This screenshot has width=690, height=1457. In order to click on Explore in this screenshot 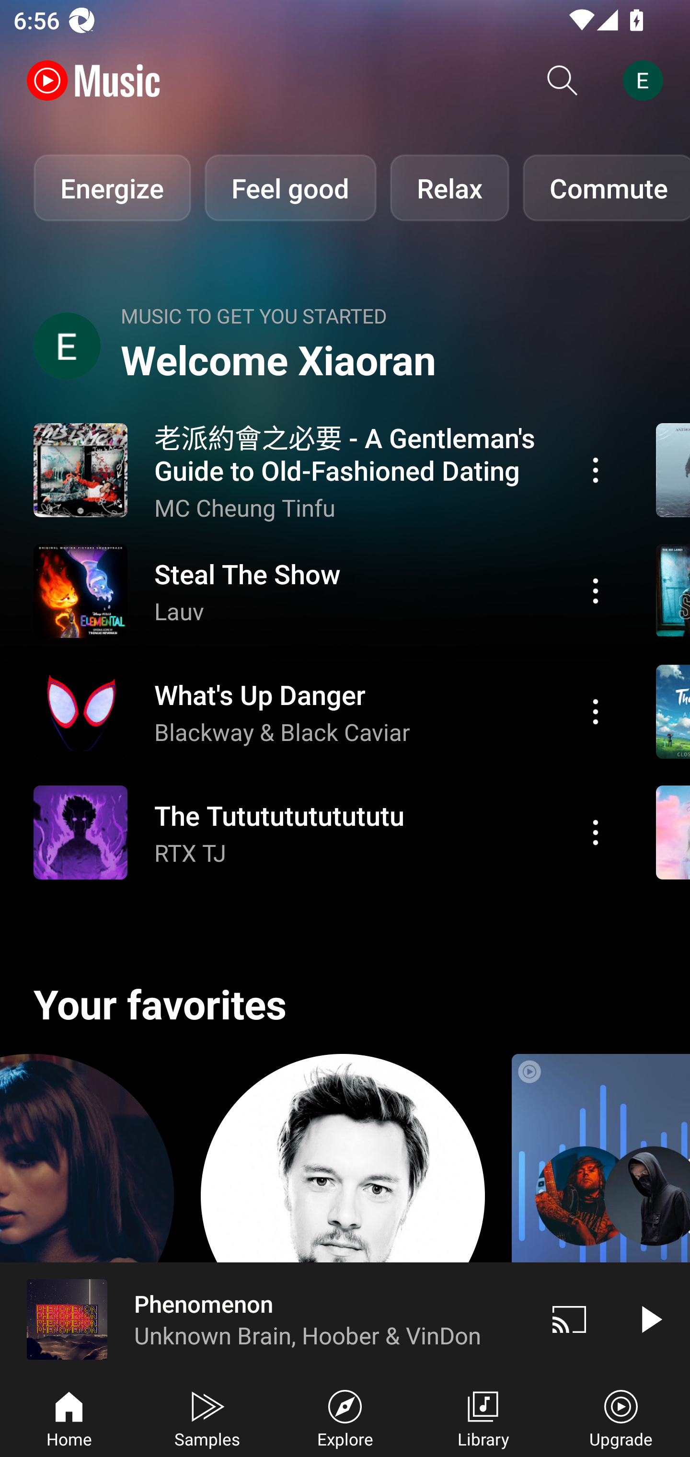, I will do `click(345, 1417)`.